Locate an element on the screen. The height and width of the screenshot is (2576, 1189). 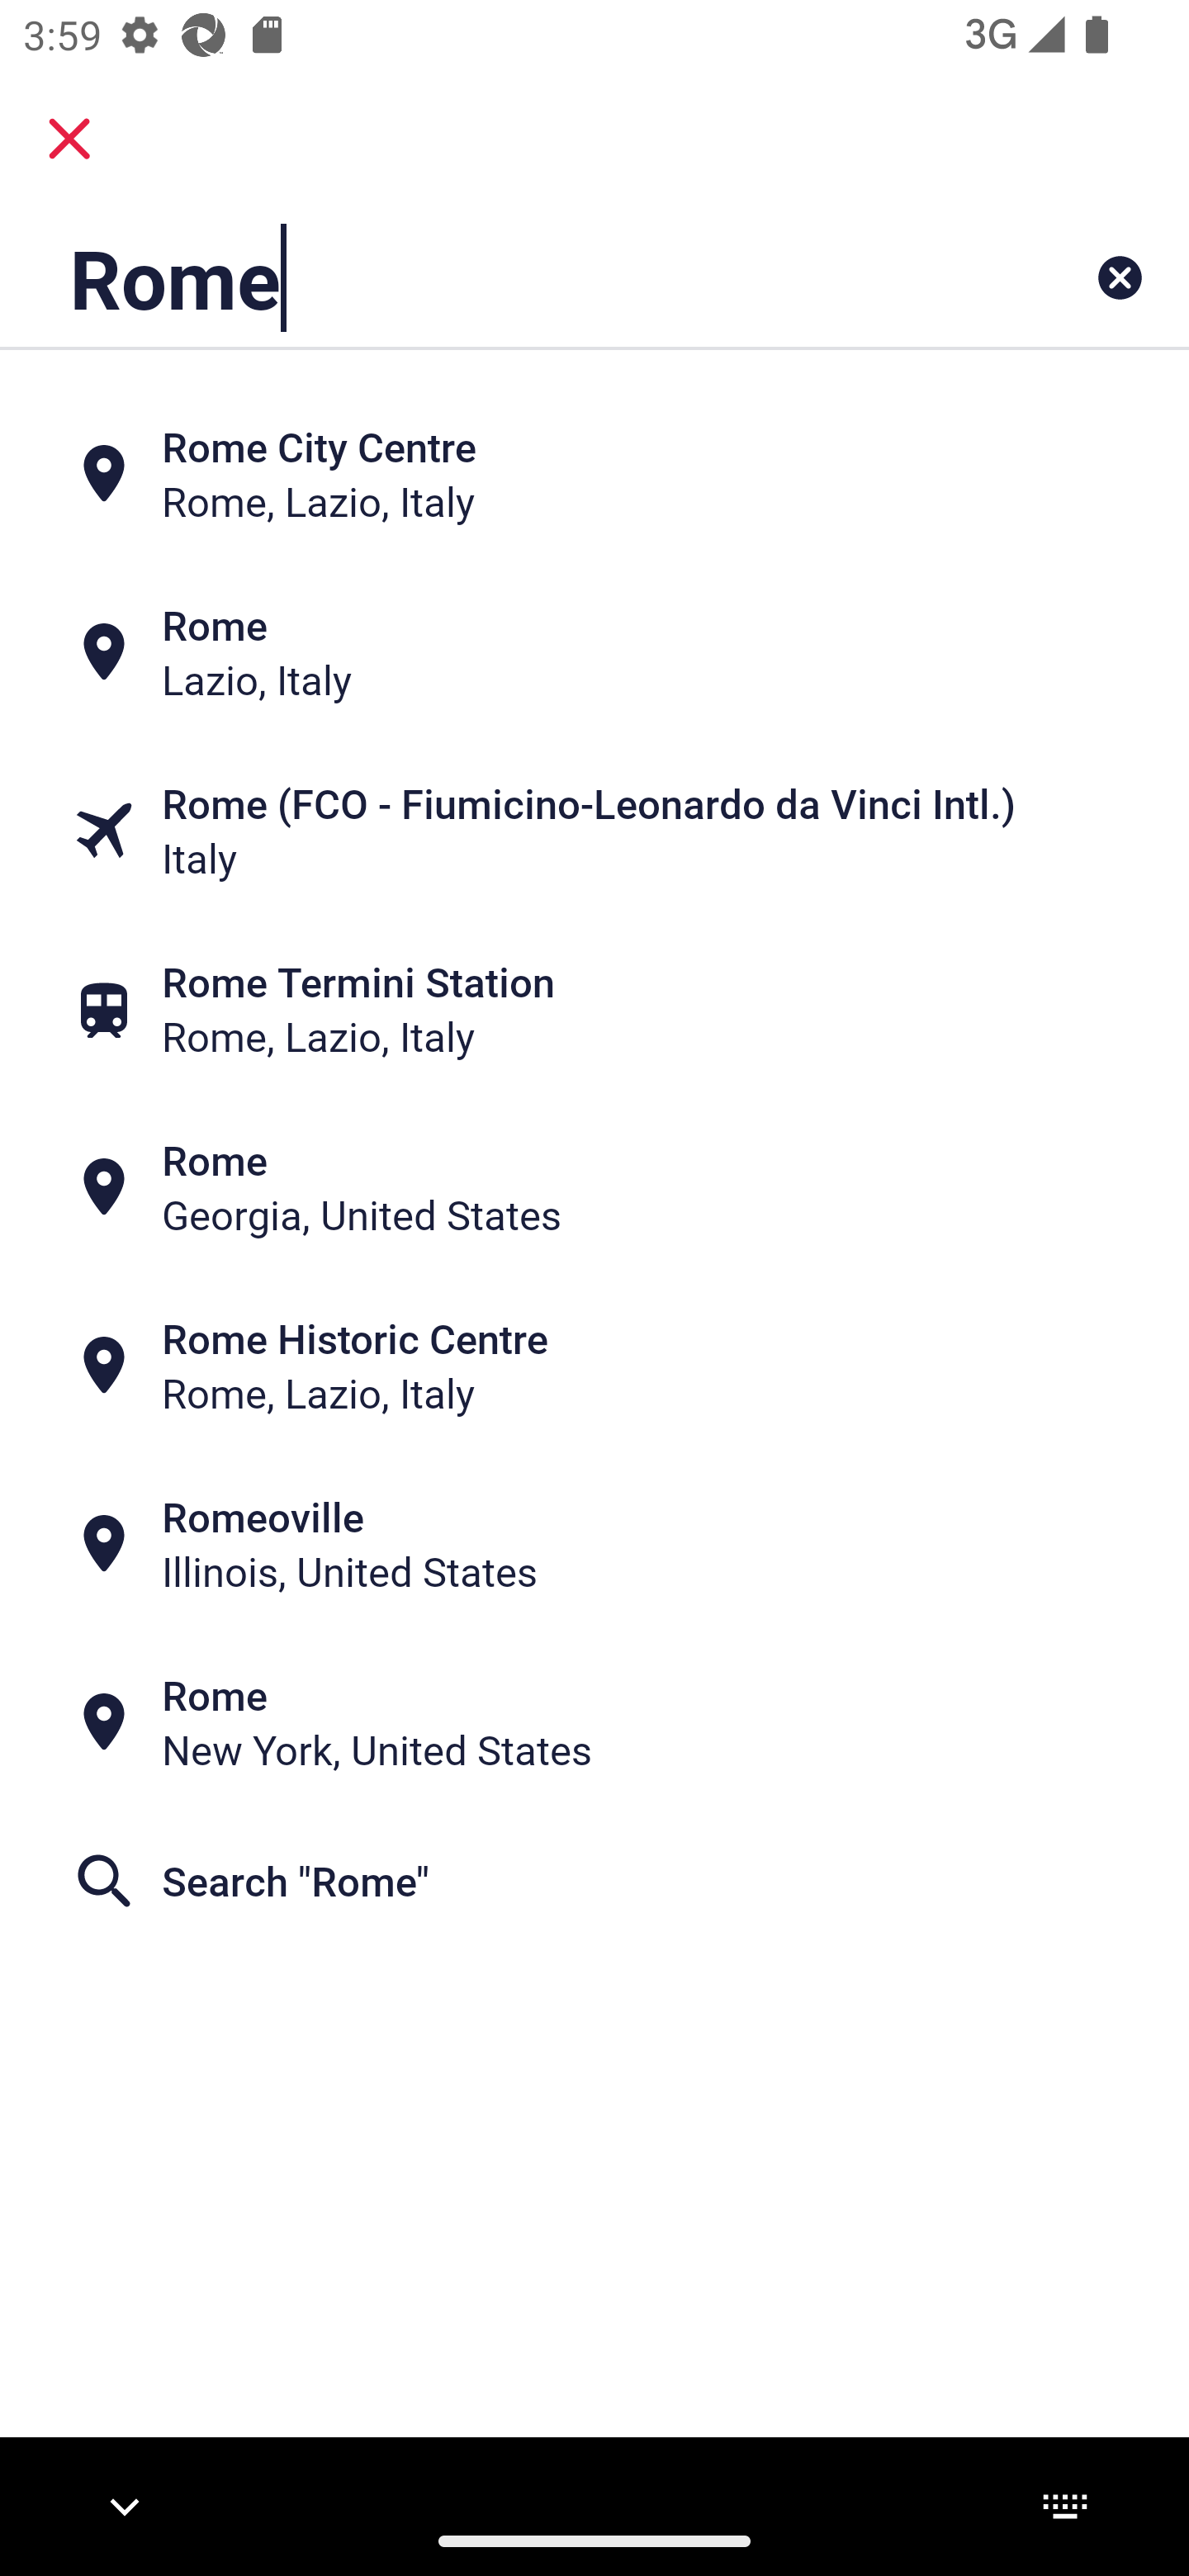
Rome City Centre Rome, Lazio, Italy is located at coordinates (594, 474).